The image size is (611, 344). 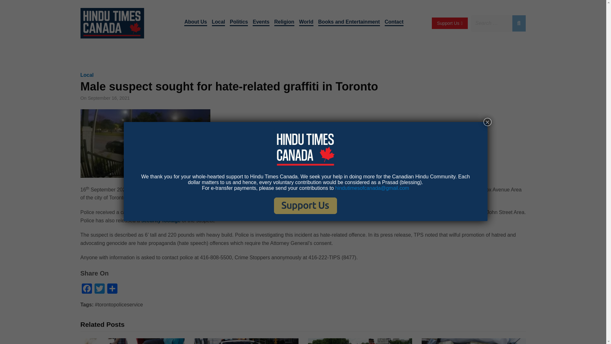 I want to click on World, so click(x=306, y=23).